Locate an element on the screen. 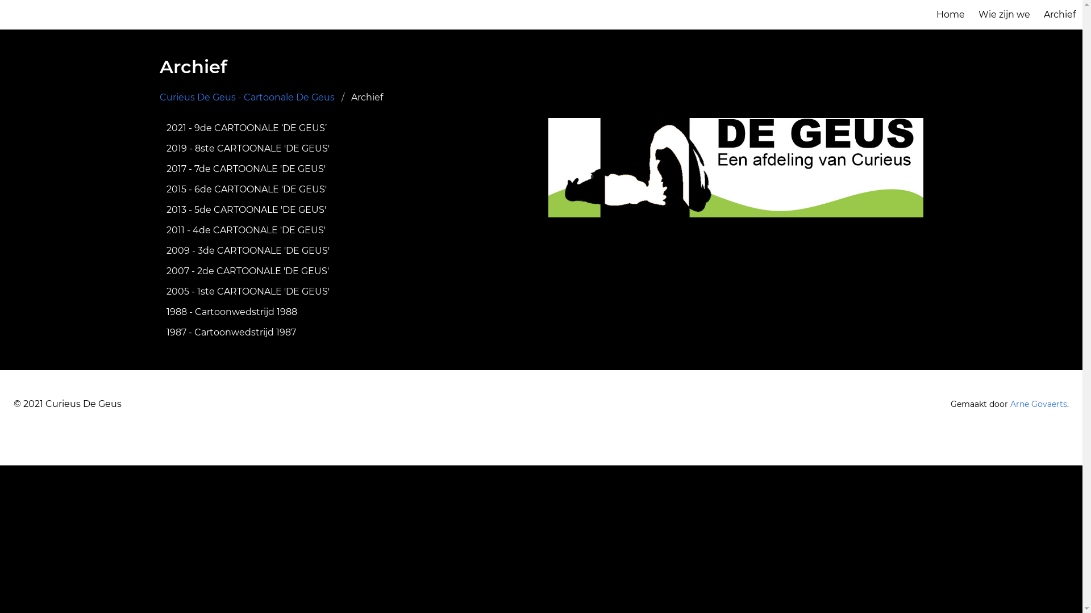 The width and height of the screenshot is (1091, 613). 2015 - 6de CARTOONALE 'DE GEUS' is located at coordinates (347, 190).